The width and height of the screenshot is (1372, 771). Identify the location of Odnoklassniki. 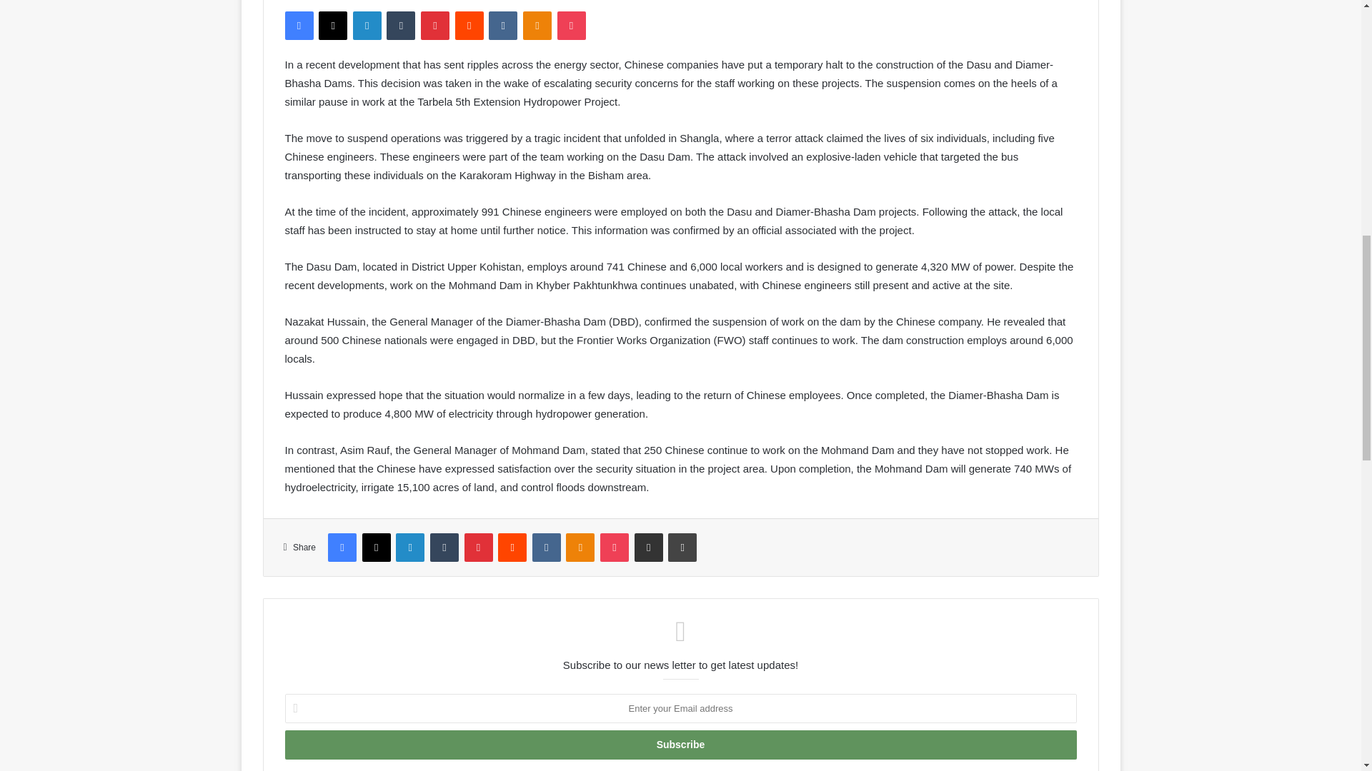
(537, 26).